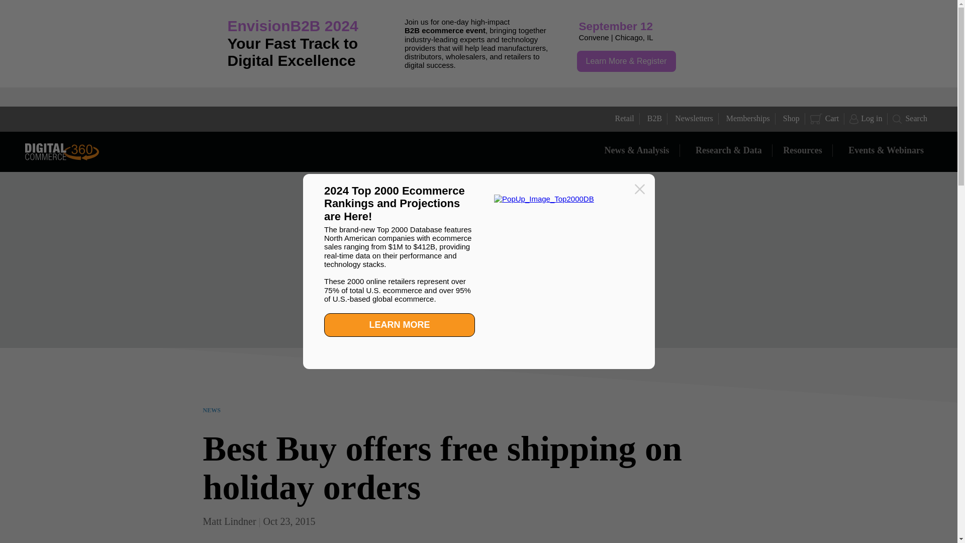 The image size is (965, 543). What do you see at coordinates (825, 119) in the screenshot?
I see `Cart` at bounding box center [825, 119].